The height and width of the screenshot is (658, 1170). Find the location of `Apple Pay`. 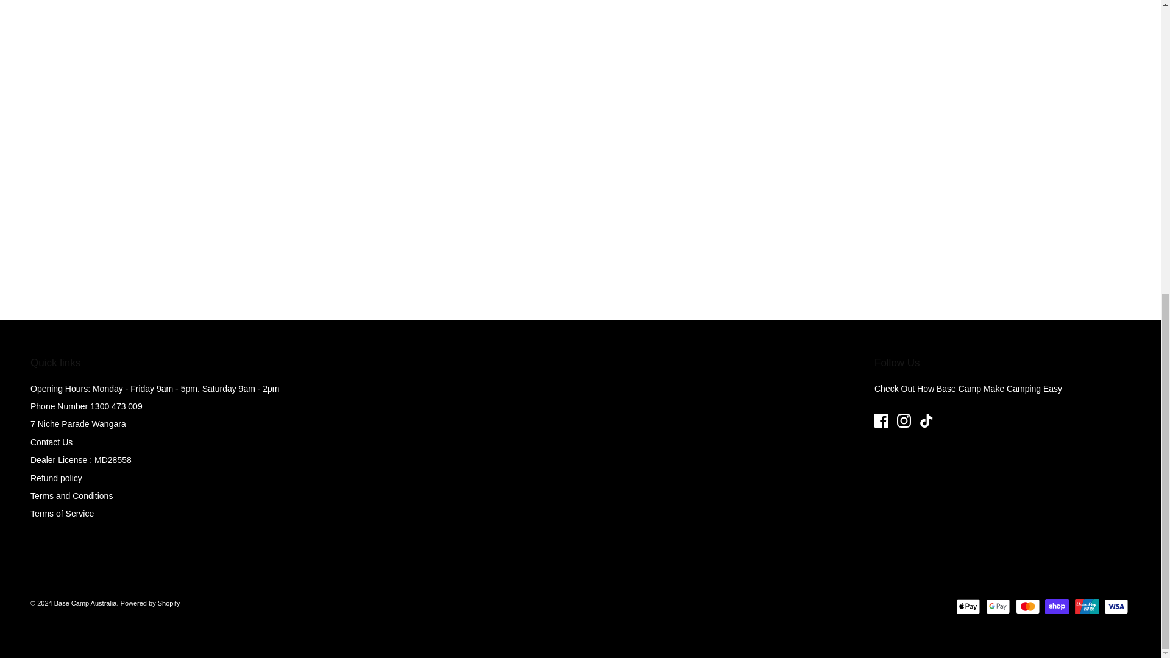

Apple Pay is located at coordinates (968, 606).